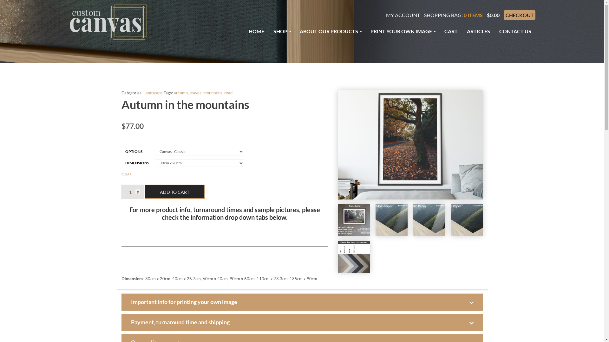  I want to click on 0 ITEMS, so click(473, 15).